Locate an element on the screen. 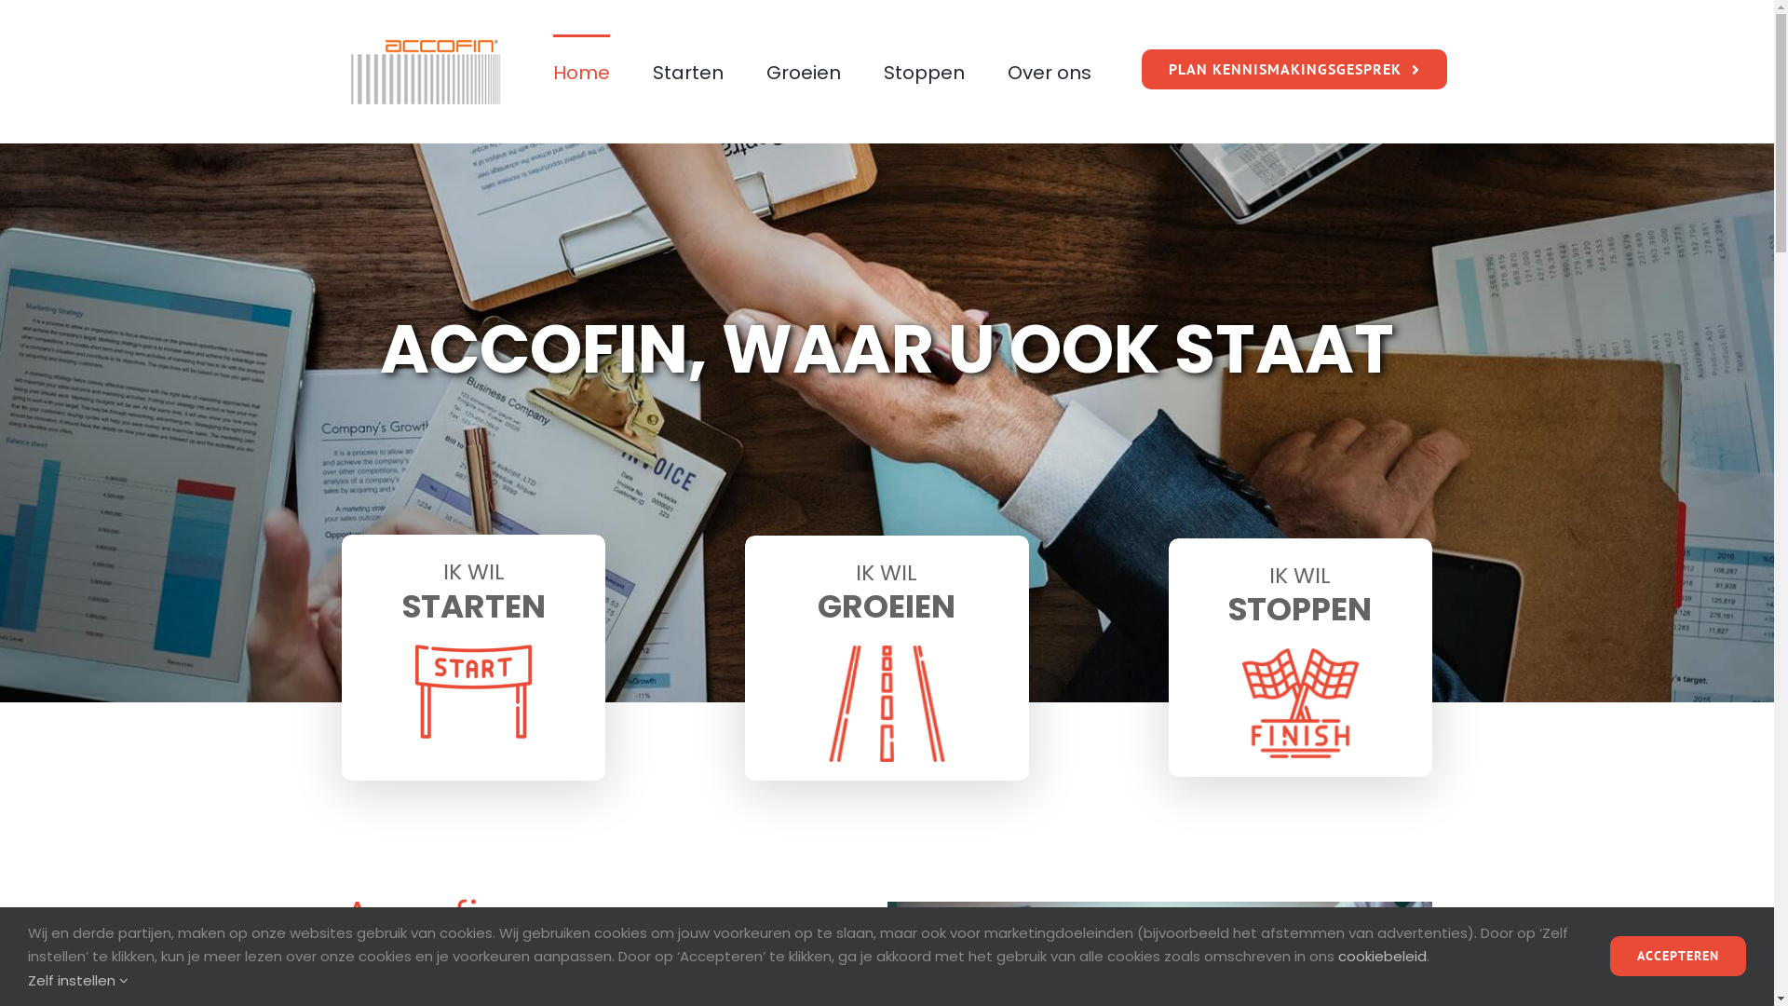  ACCEPTEREN is located at coordinates (1678, 956).